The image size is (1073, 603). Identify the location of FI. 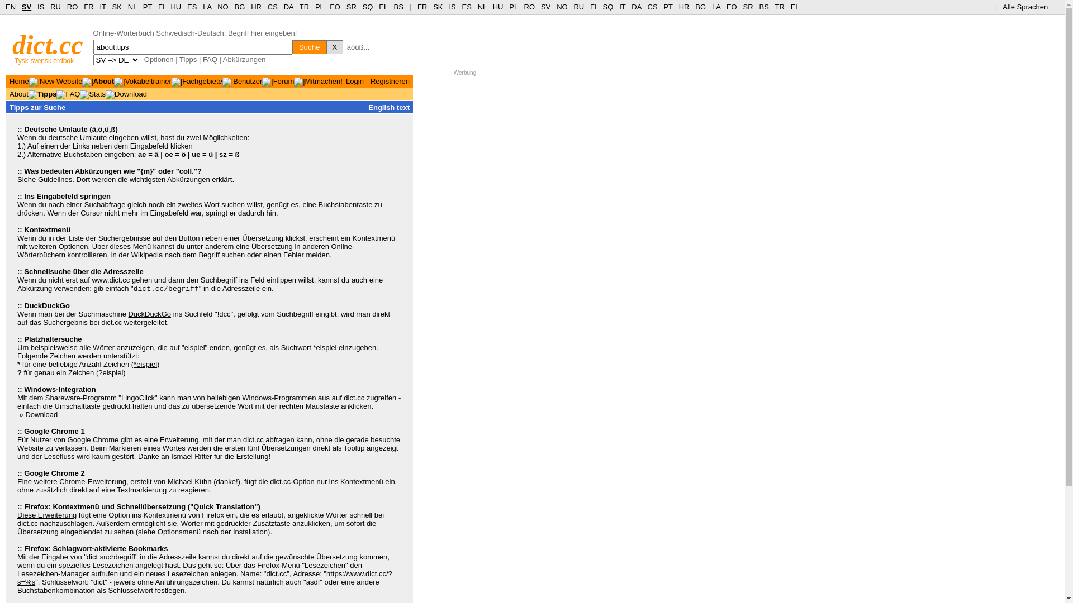
(594, 7).